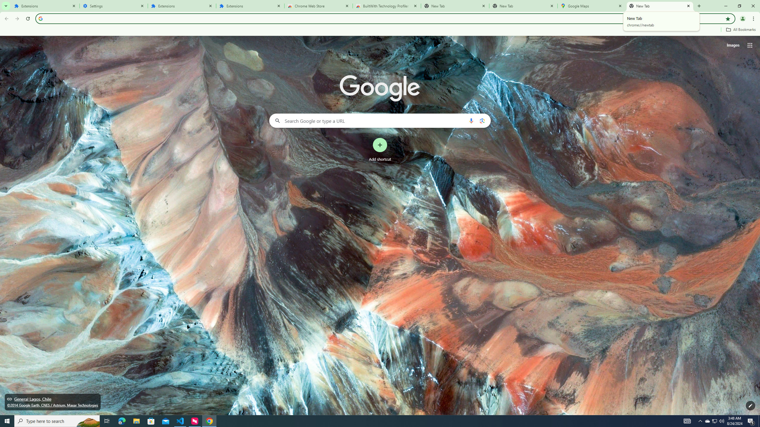 This screenshot has height=427, width=760. What do you see at coordinates (660, 6) in the screenshot?
I see `New Tab` at bounding box center [660, 6].